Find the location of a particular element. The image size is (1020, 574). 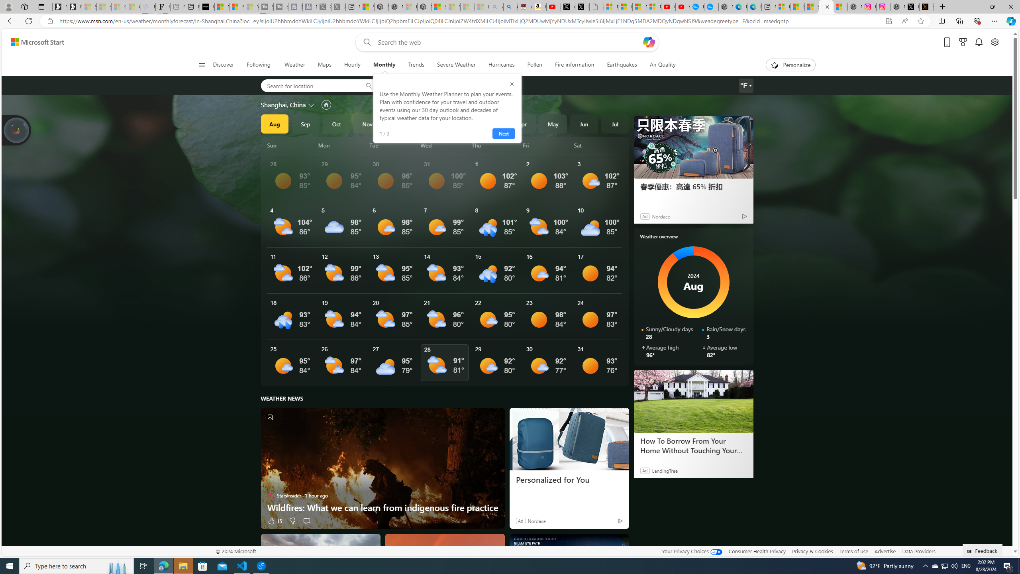

Shanghai, China is located at coordinates (283, 104).